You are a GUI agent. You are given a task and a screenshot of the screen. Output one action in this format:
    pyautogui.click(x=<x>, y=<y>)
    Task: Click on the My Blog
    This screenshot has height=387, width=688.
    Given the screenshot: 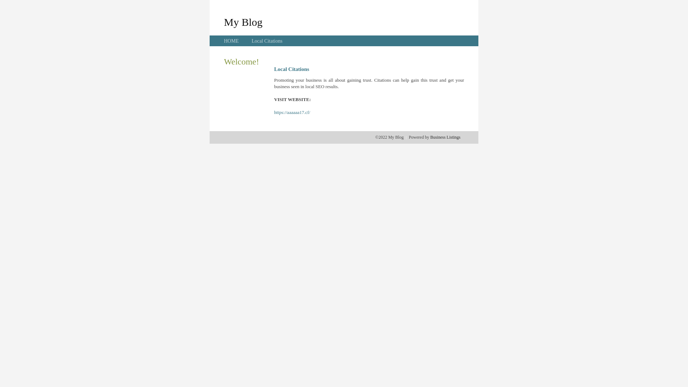 What is the action you would take?
    pyautogui.click(x=243, y=22)
    